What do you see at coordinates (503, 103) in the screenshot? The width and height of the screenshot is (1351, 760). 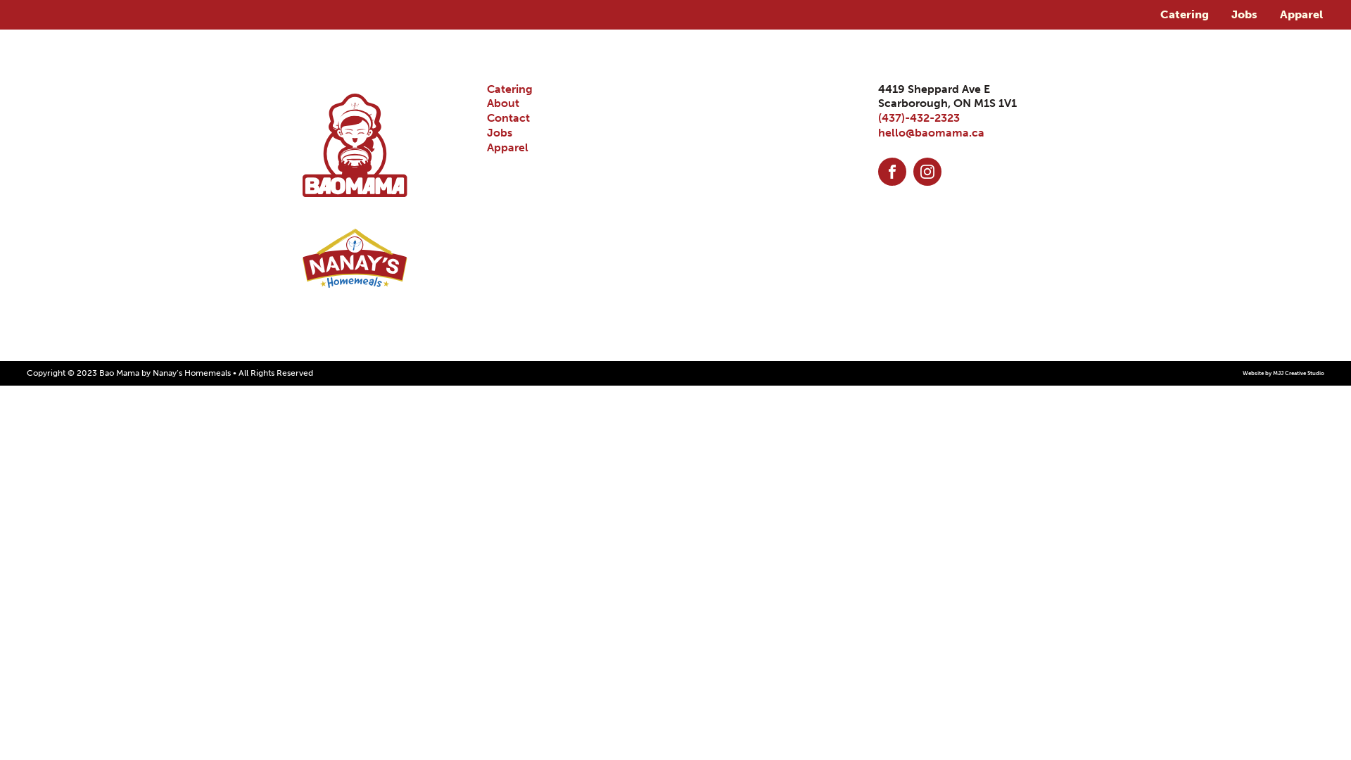 I see `About` at bounding box center [503, 103].